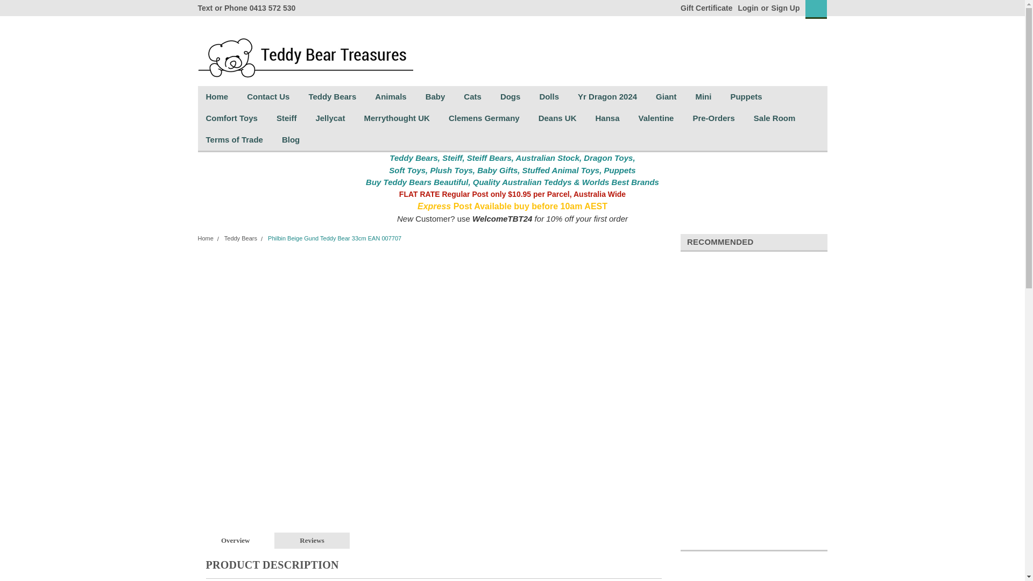 The image size is (1033, 581). Describe the element at coordinates (748, 8) in the screenshot. I see `Login` at that location.